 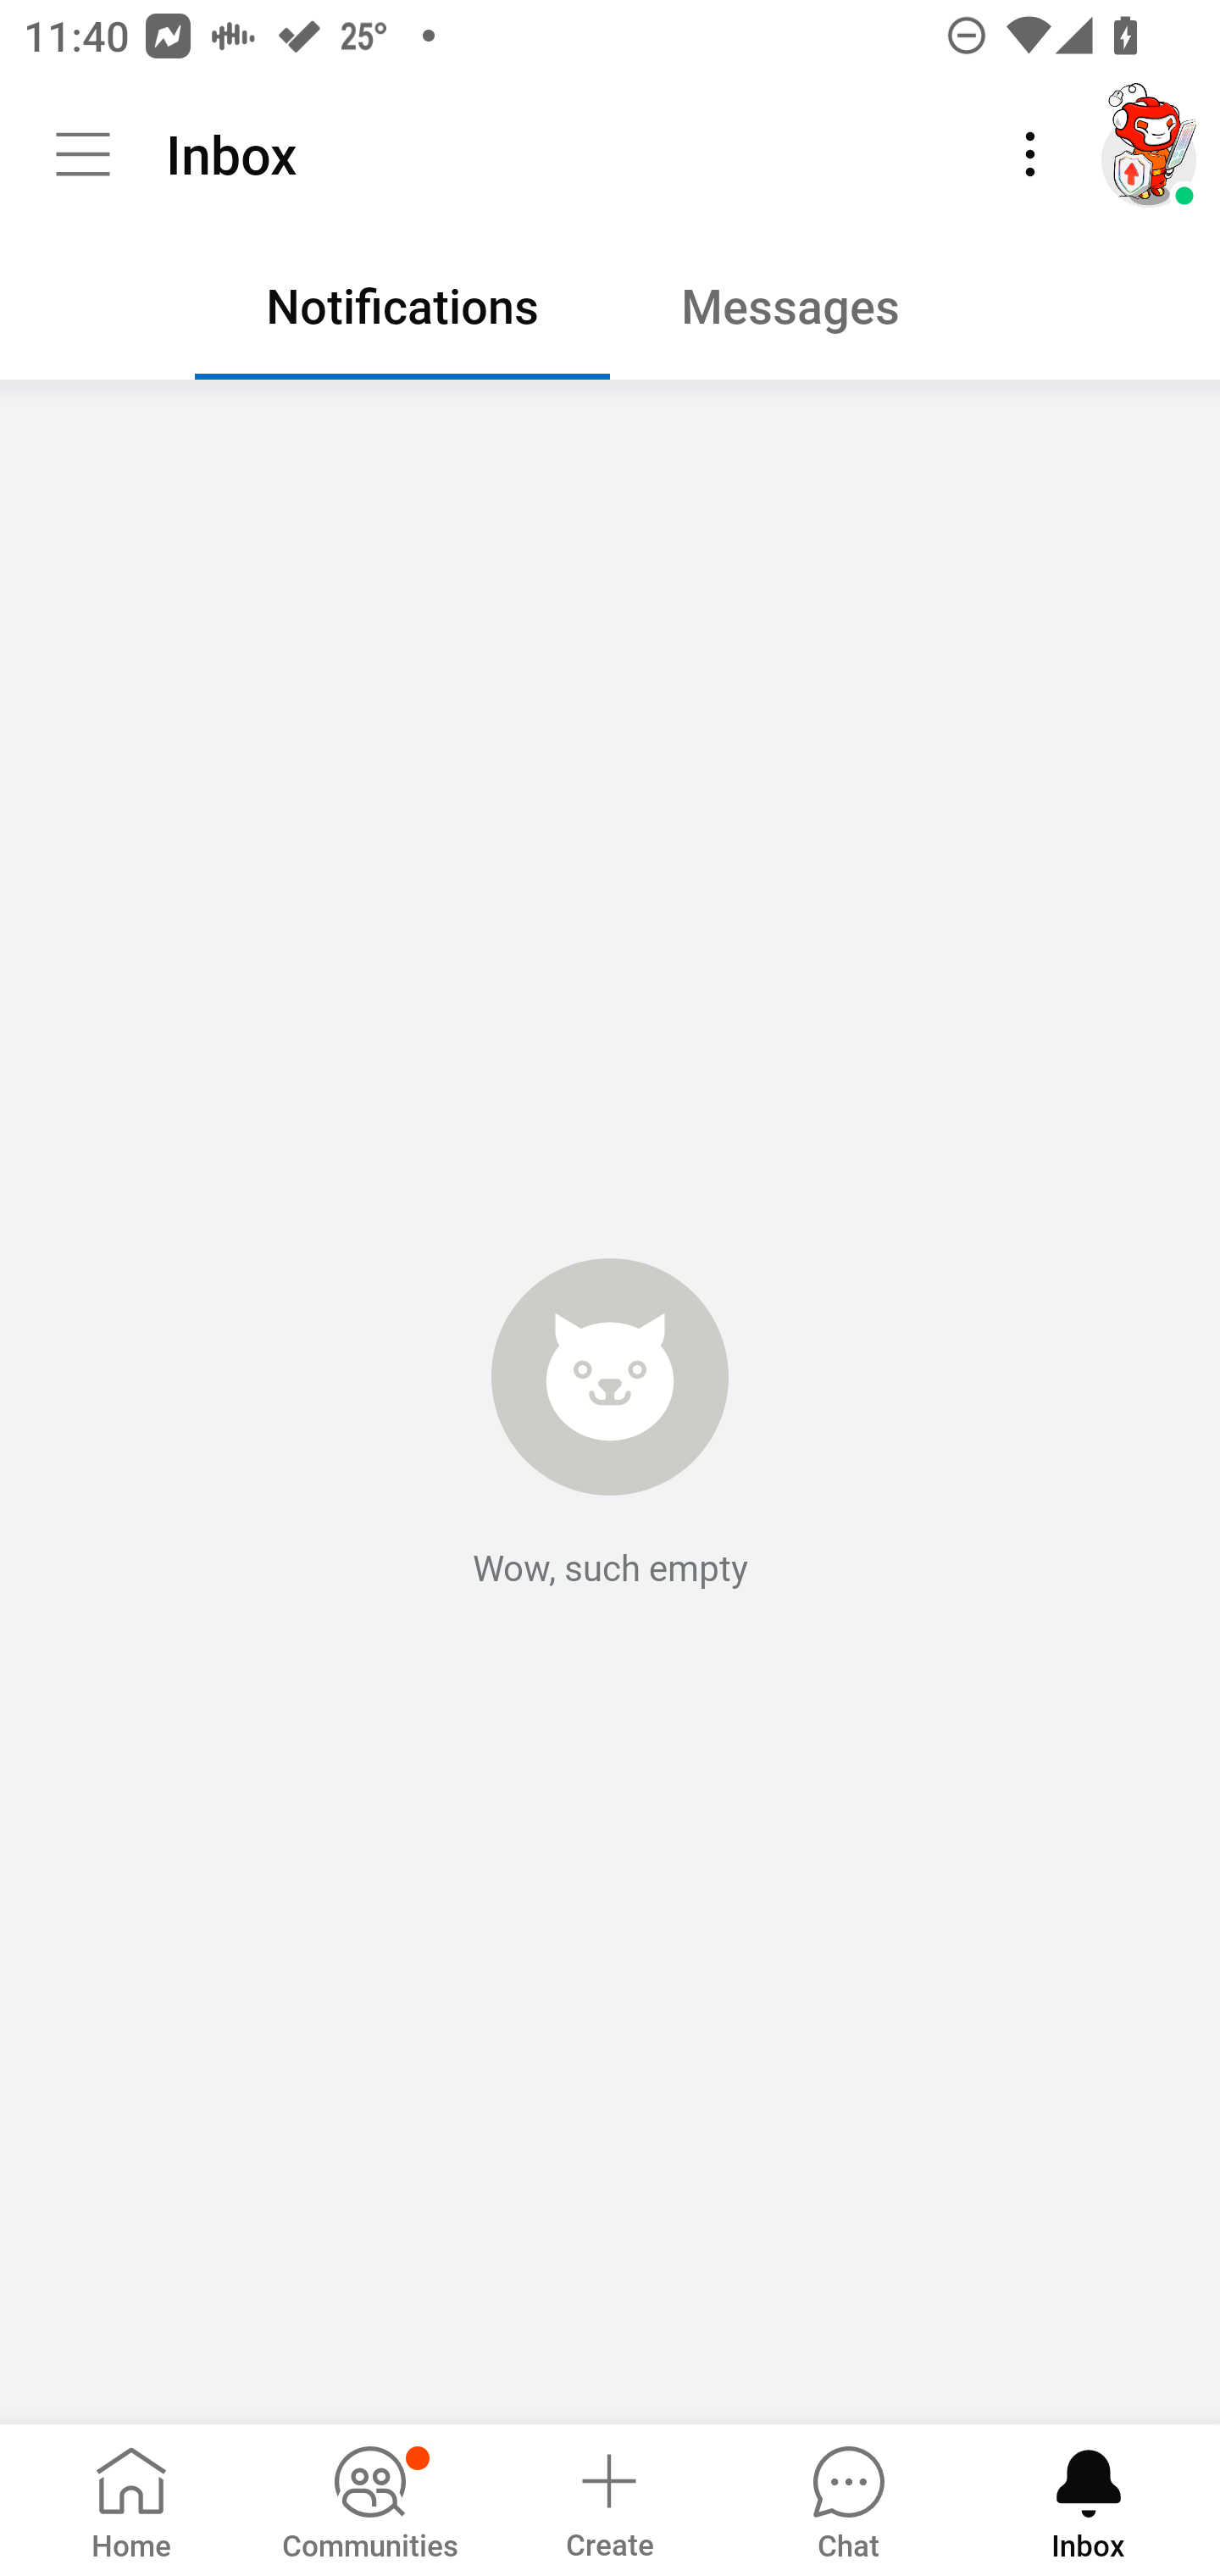 I want to click on Inbox, so click(x=1088, y=2498).